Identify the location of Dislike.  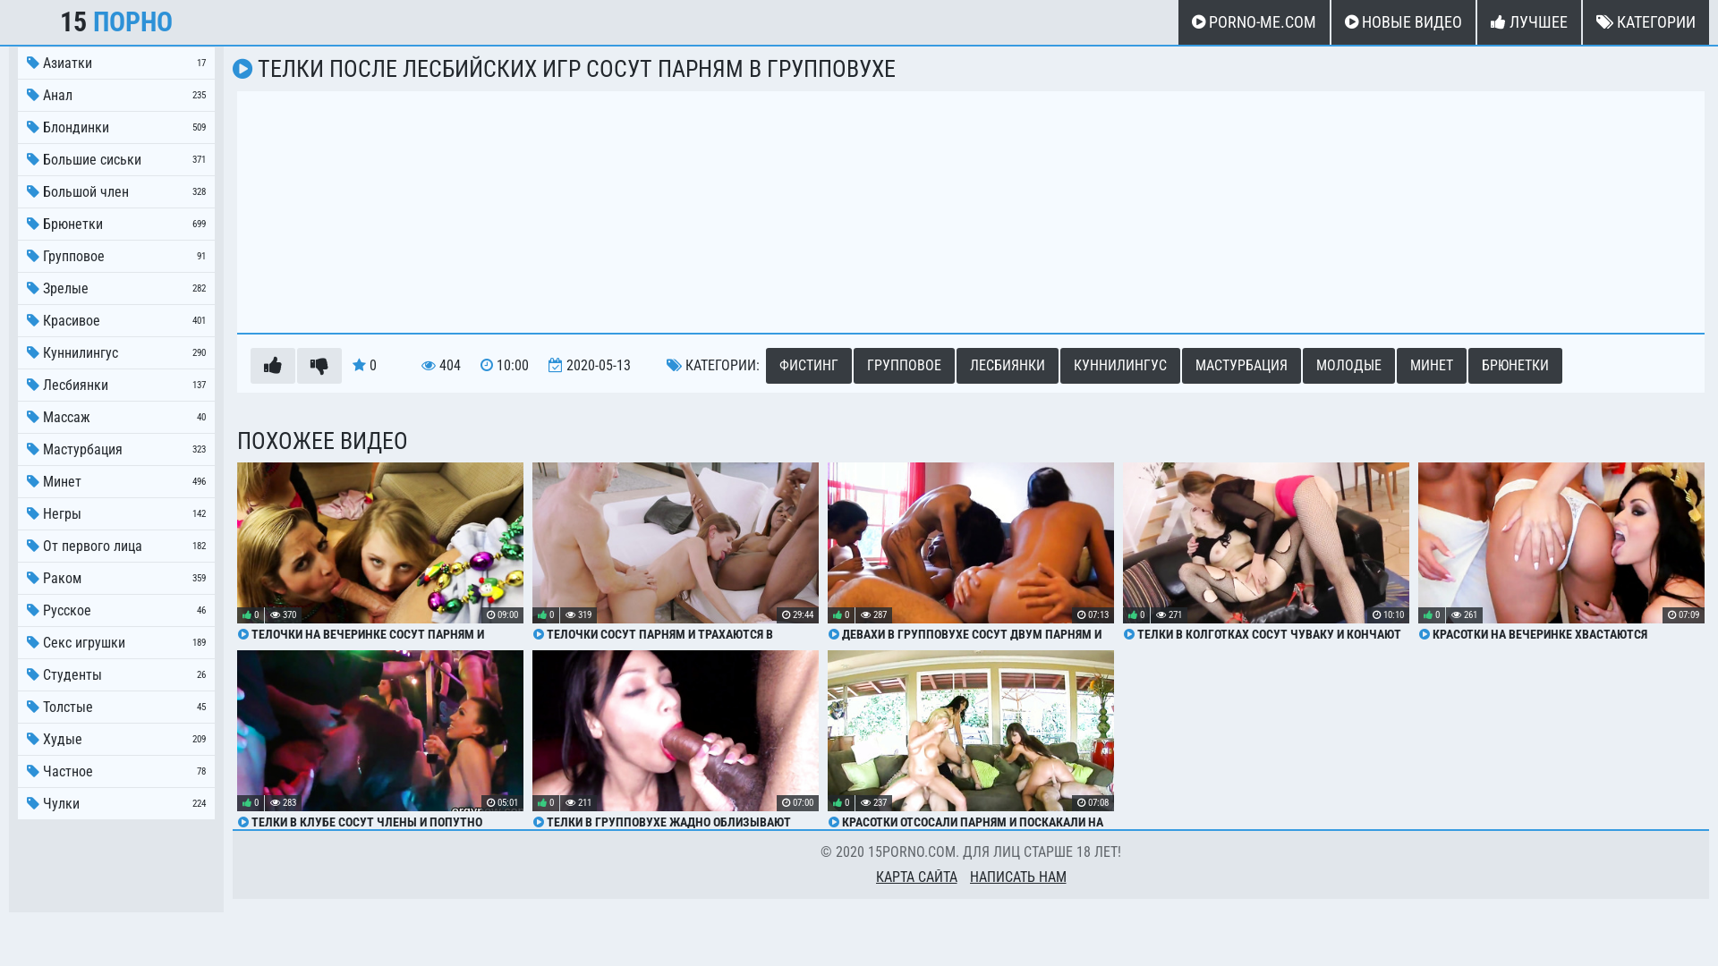
(319, 366).